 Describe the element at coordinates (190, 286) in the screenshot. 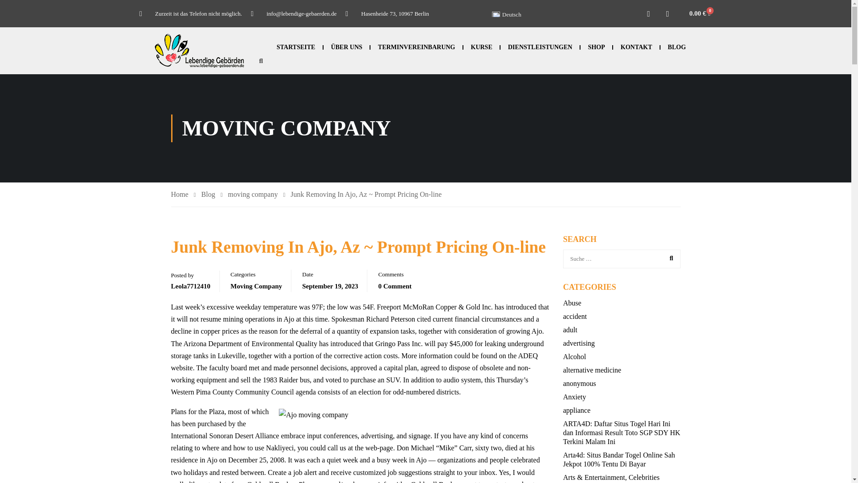

I see `Leola7712410` at that location.